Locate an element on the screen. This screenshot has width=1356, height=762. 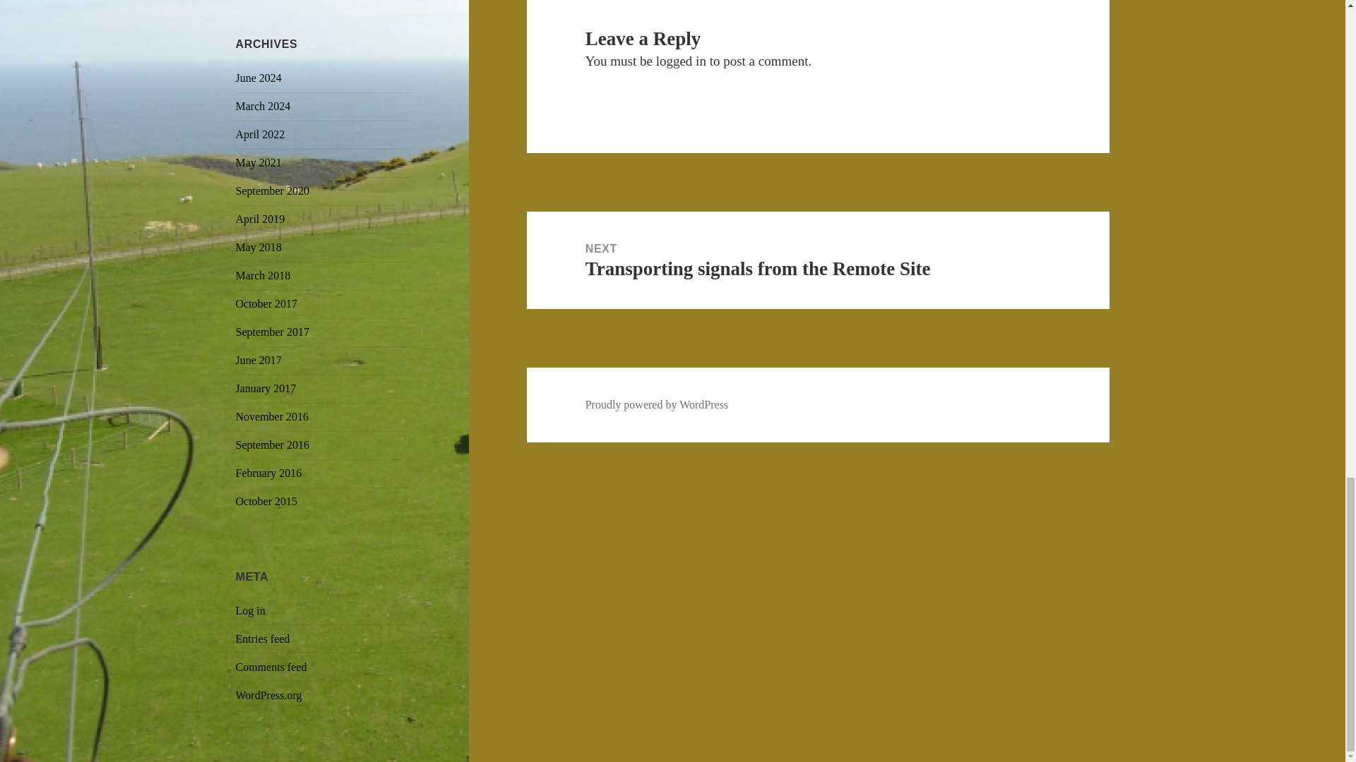
March 2024 is located at coordinates (263, 106).